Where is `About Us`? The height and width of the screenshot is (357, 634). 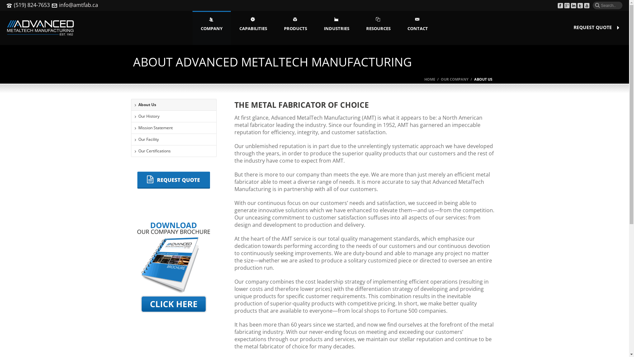 About Us is located at coordinates (174, 105).